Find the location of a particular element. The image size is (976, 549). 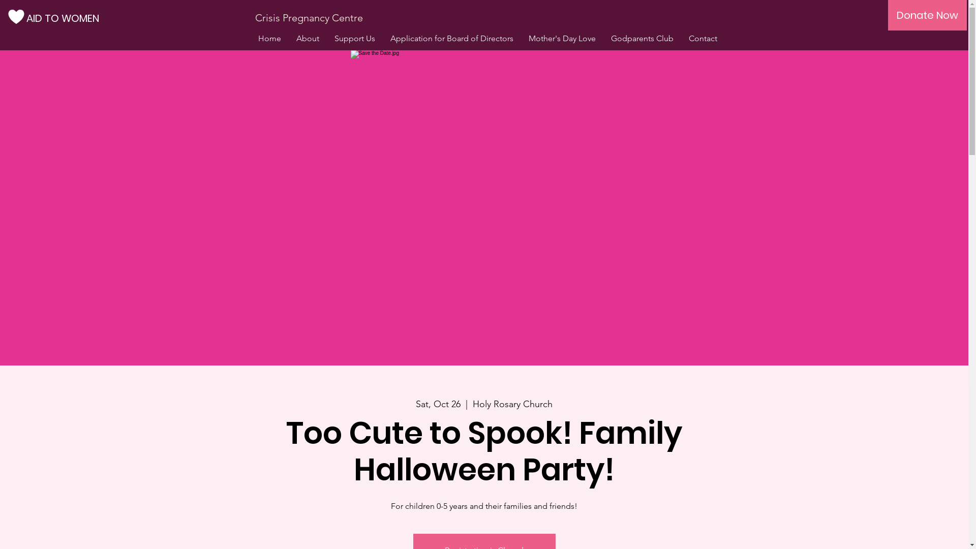

Donate Now is located at coordinates (927, 15).